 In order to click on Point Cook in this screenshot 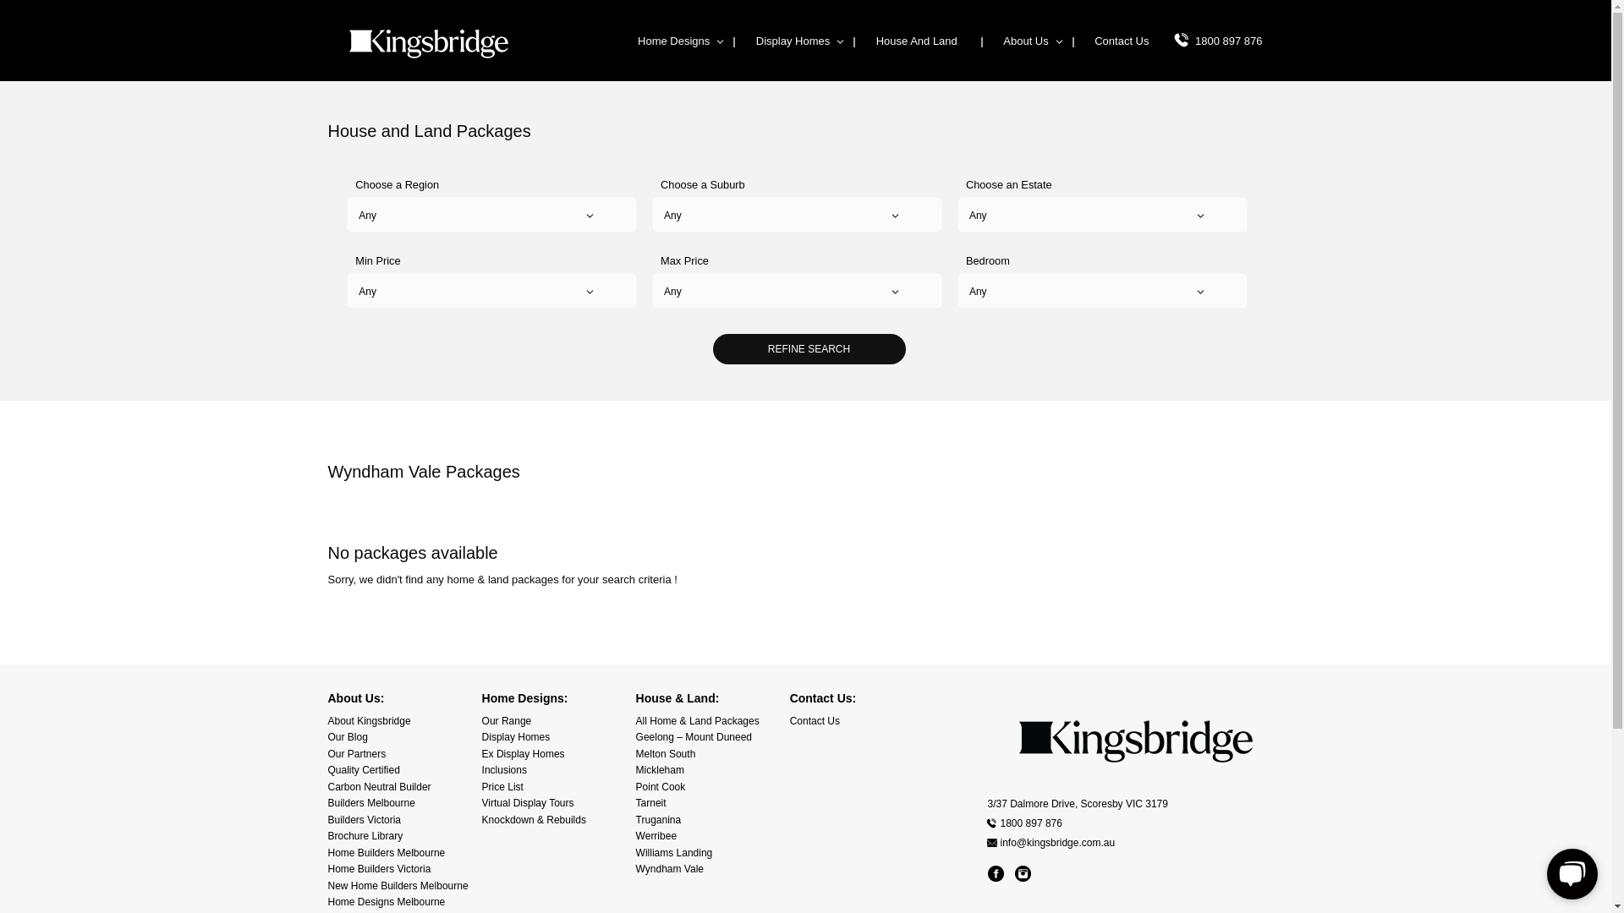, I will do `click(661, 787)`.